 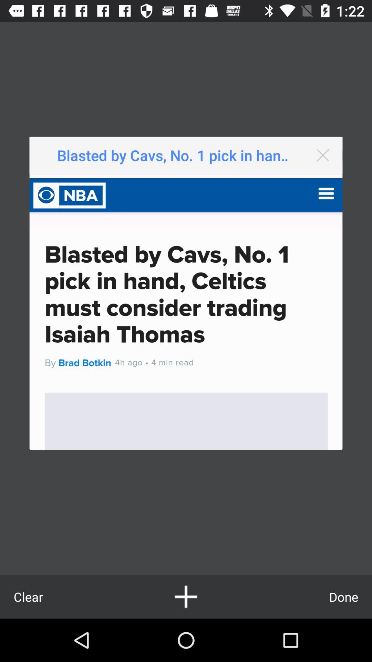 What do you see at coordinates (186, 596) in the screenshot?
I see `press icon at the bottom` at bounding box center [186, 596].